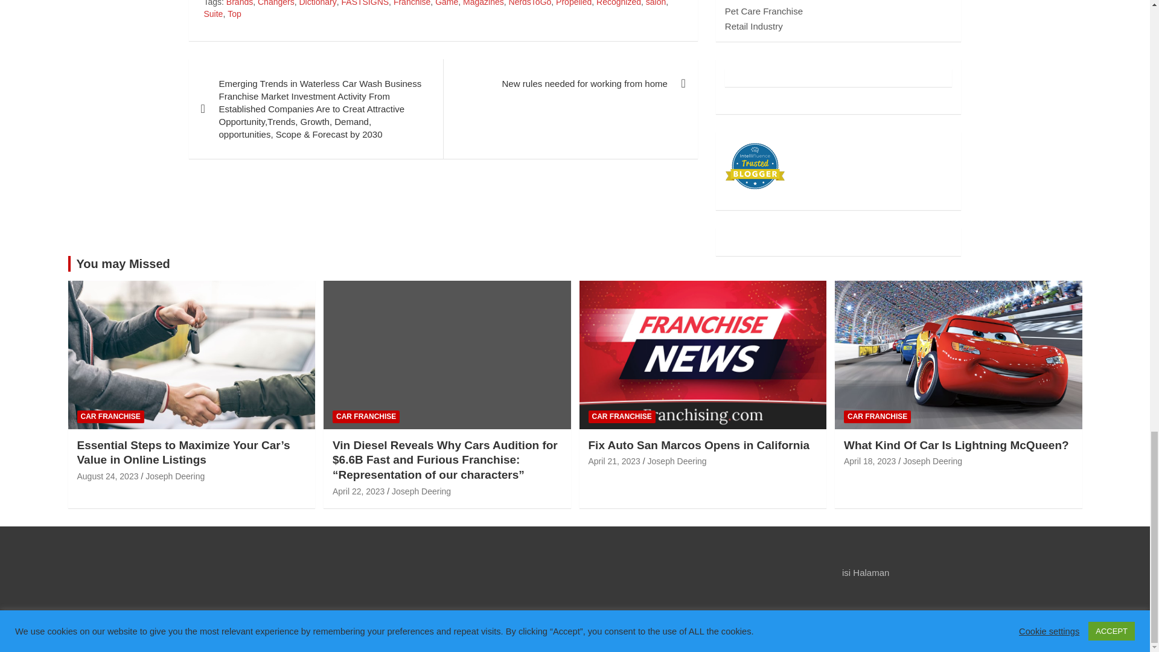 The image size is (1159, 652). I want to click on Game, so click(447, 4).